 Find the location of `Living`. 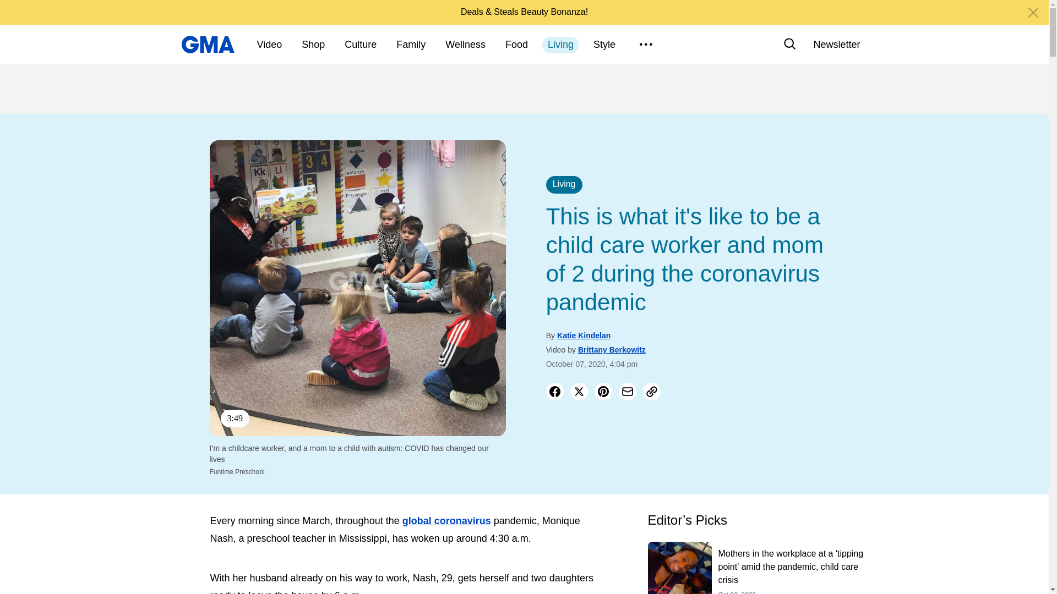

Living is located at coordinates (564, 185).